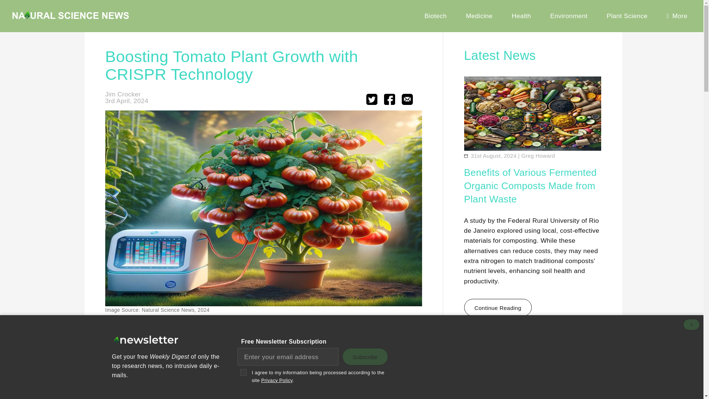 Image resolution: width=709 pixels, height=399 pixels. I want to click on Medicine, so click(479, 16).